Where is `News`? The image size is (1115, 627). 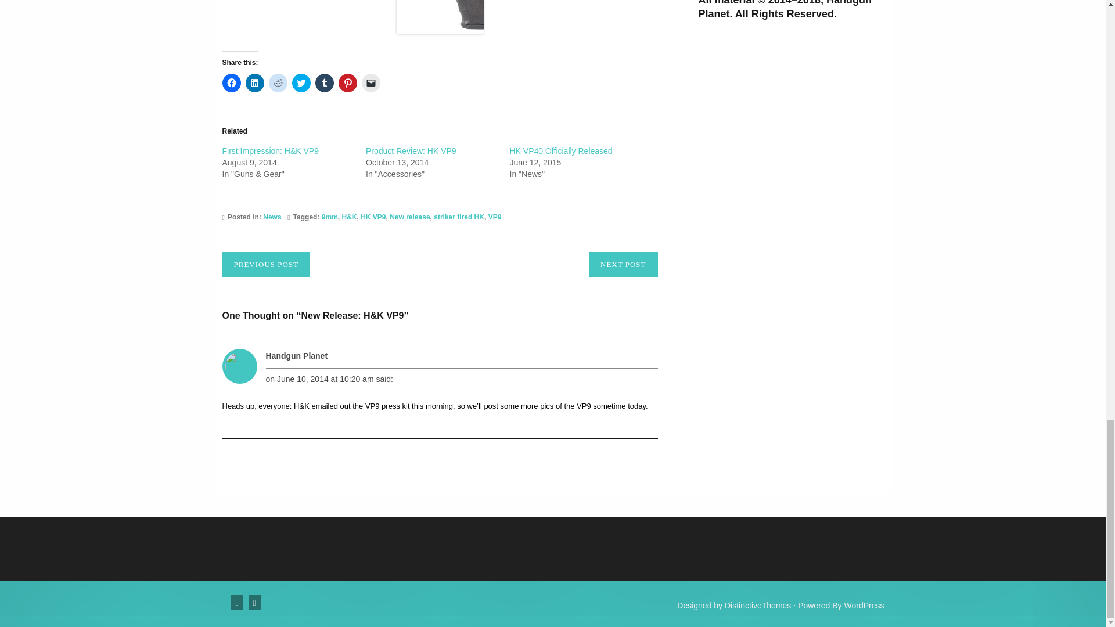
News is located at coordinates (272, 217).